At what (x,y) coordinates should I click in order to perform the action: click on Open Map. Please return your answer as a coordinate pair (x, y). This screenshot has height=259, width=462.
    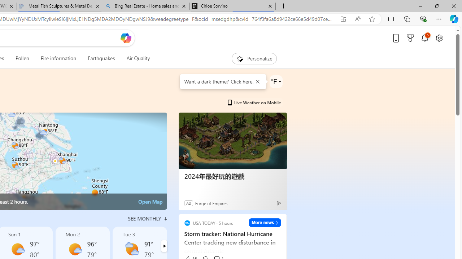
    Looking at the image, I should click on (150, 201).